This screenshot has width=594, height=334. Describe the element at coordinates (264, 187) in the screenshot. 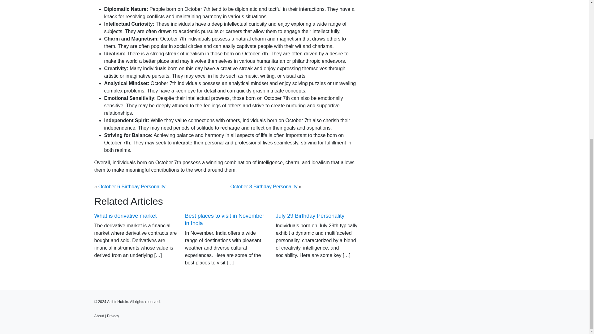

I see `October 8 Birthday Personality` at that location.